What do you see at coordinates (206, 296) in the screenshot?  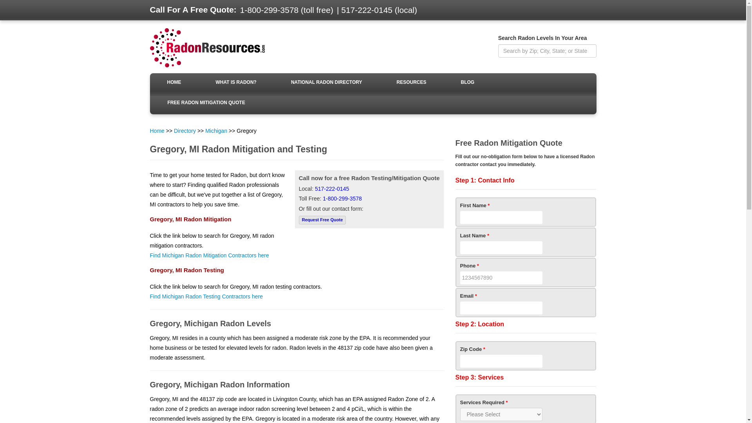 I see `Find Michigan Radon Testing Contractors here` at bounding box center [206, 296].